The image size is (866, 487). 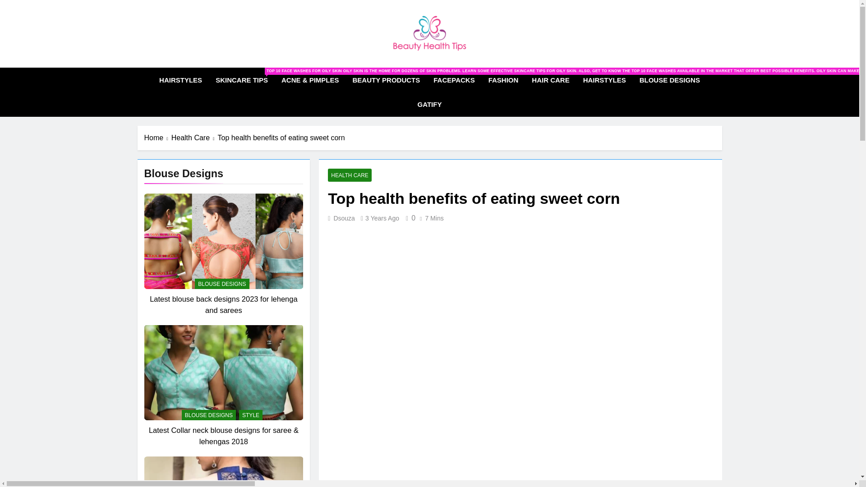 I want to click on STYLE, so click(x=250, y=415).